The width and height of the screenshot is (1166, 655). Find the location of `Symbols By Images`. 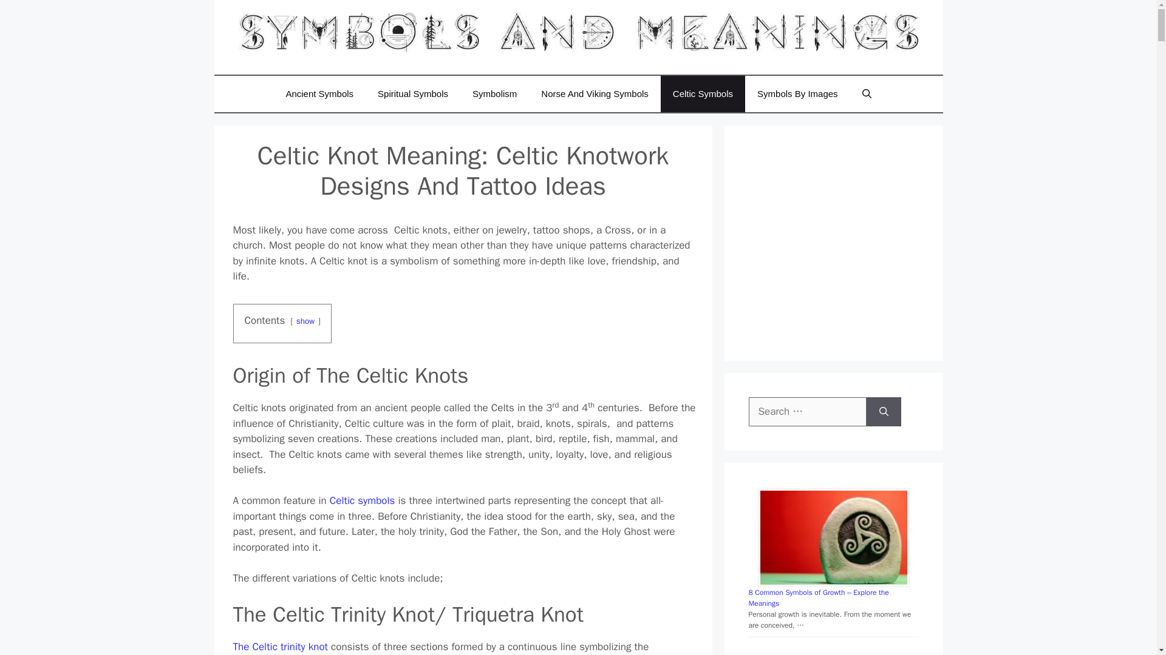

Symbols By Images is located at coordinates (797, 93).